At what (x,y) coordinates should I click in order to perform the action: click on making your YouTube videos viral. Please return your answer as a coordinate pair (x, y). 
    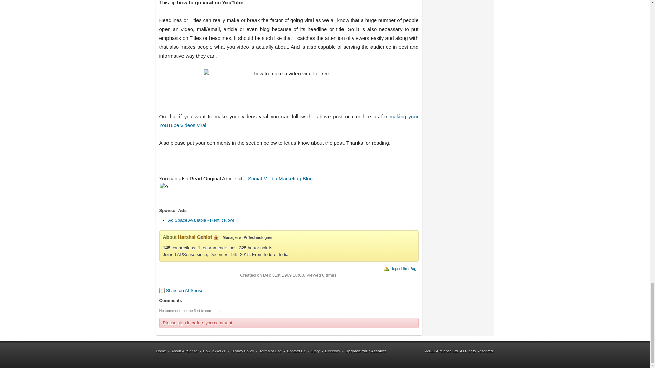
    Looking at the image, I should click on (289, 121).